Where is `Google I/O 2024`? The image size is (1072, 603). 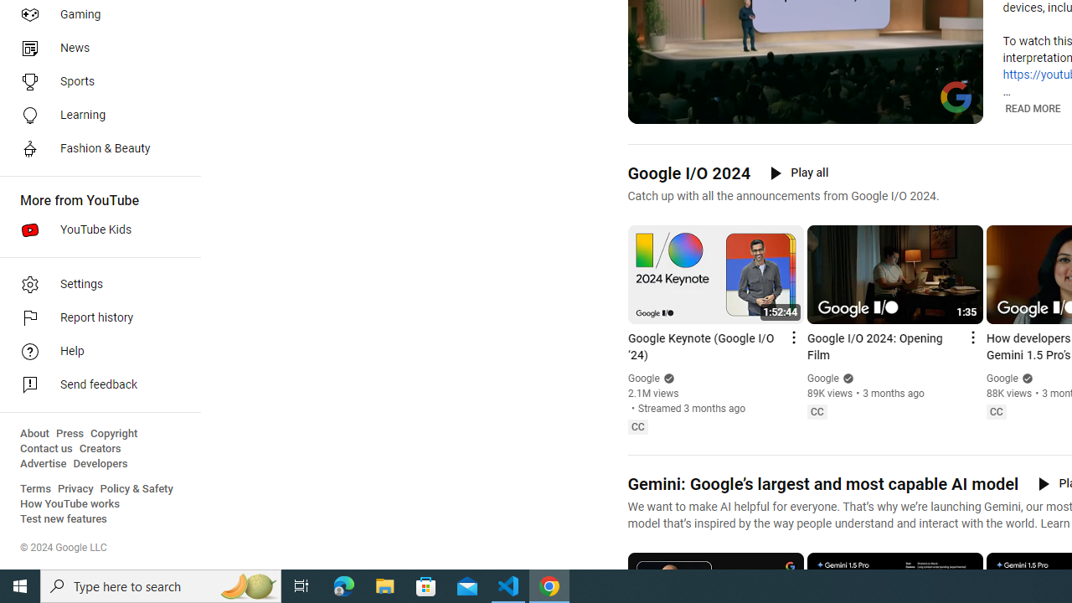 Google I/O 2024 is located at coordinates (688, 173).